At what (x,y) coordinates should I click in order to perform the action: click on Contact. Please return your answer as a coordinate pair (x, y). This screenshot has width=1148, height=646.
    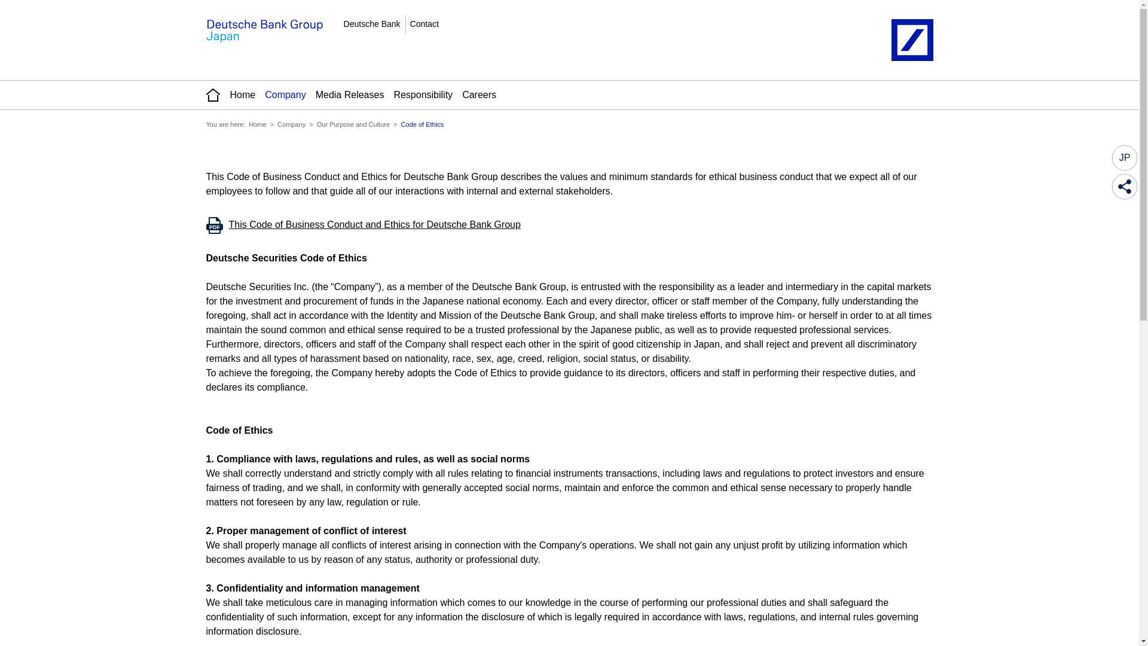
    Looking at the image, I should click on (424, 24).